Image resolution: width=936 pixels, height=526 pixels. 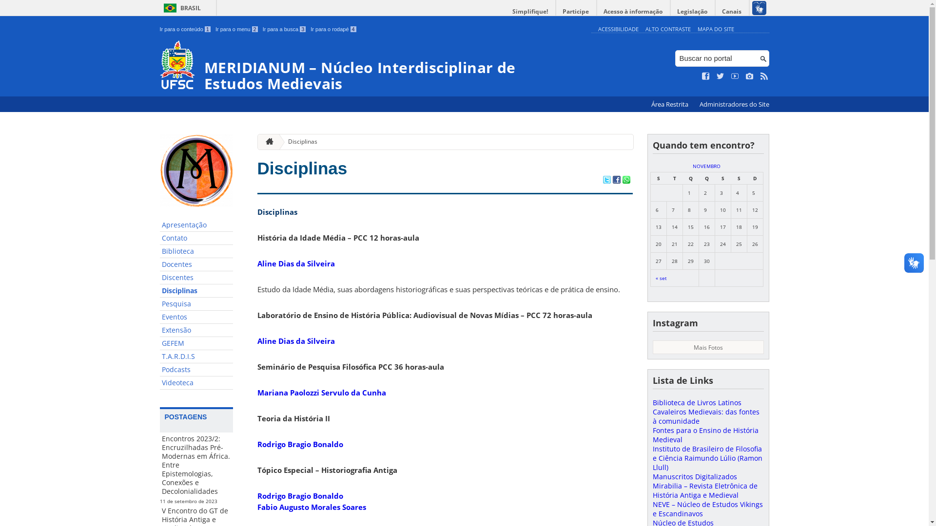 I want to click on Siga no Twitter, so click(x=721, y=76).